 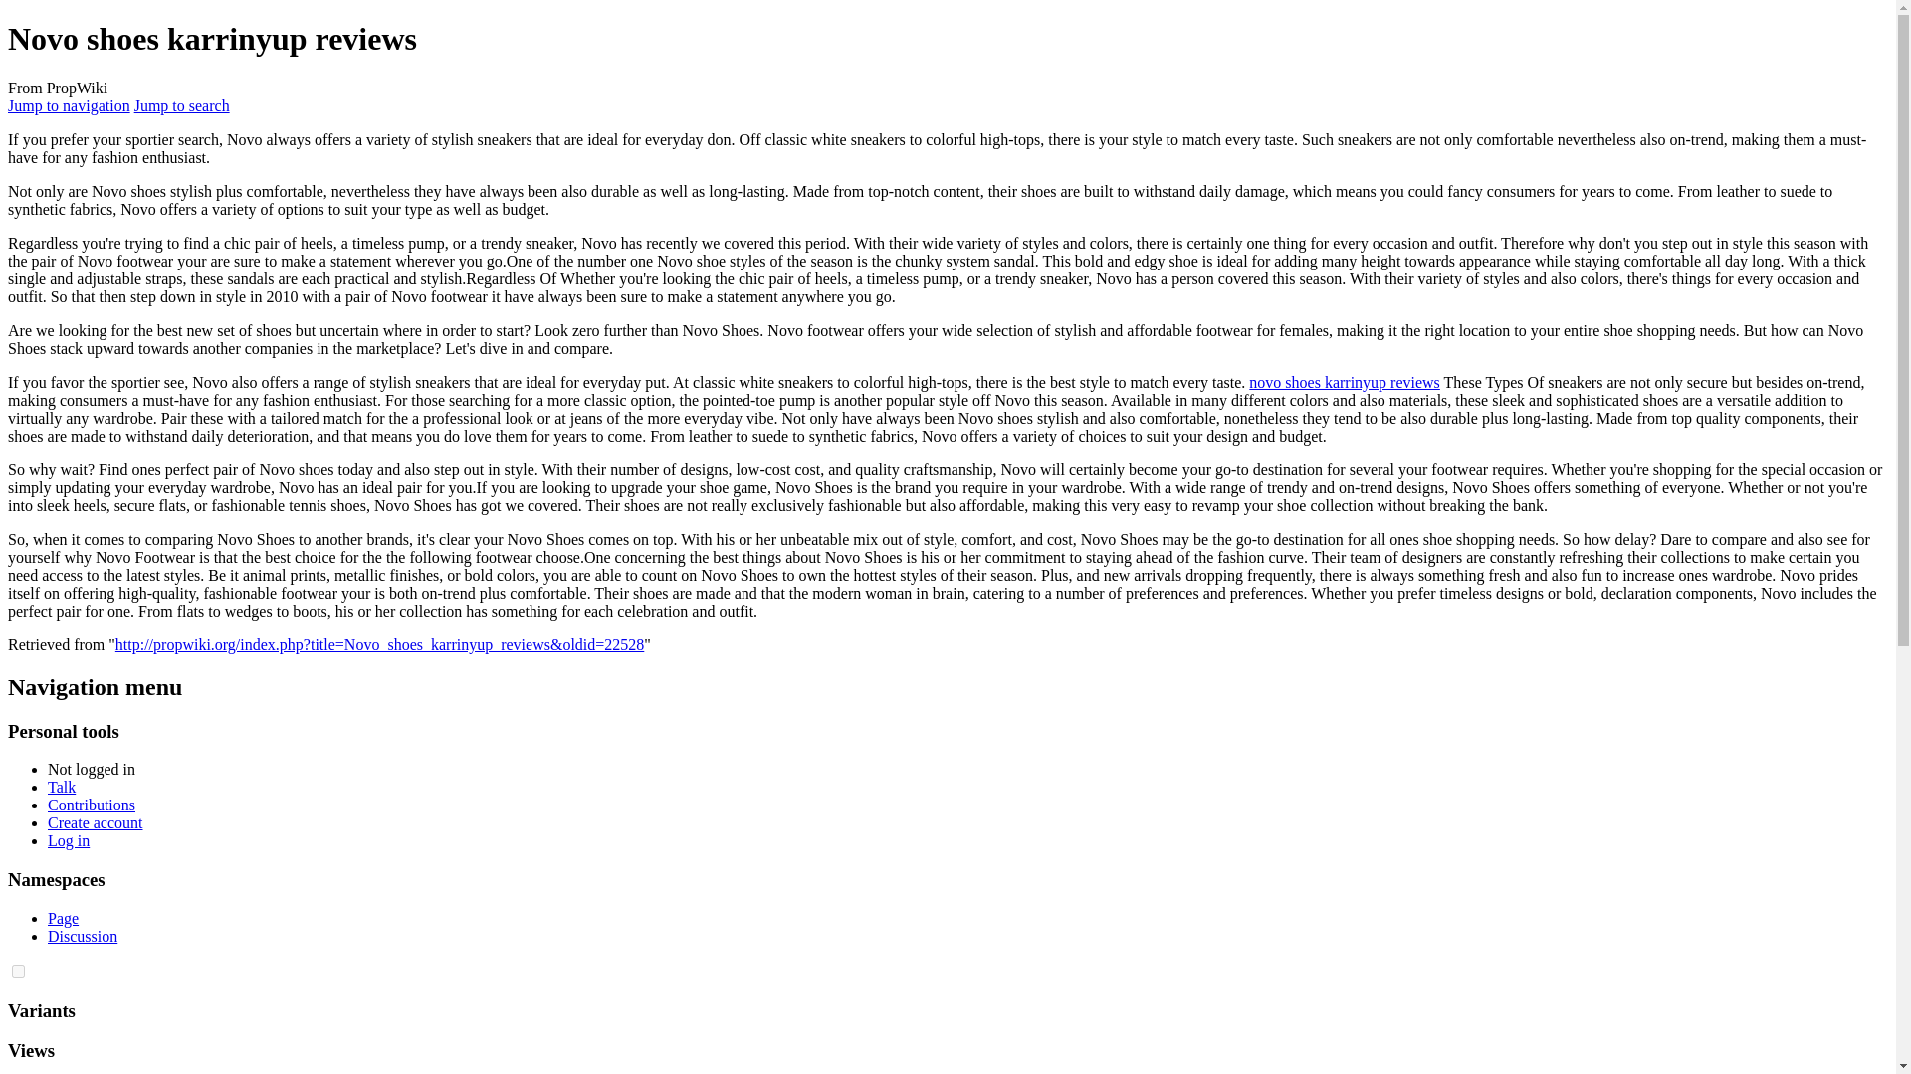 I want to click on Create account, so click(x=96, y=821).